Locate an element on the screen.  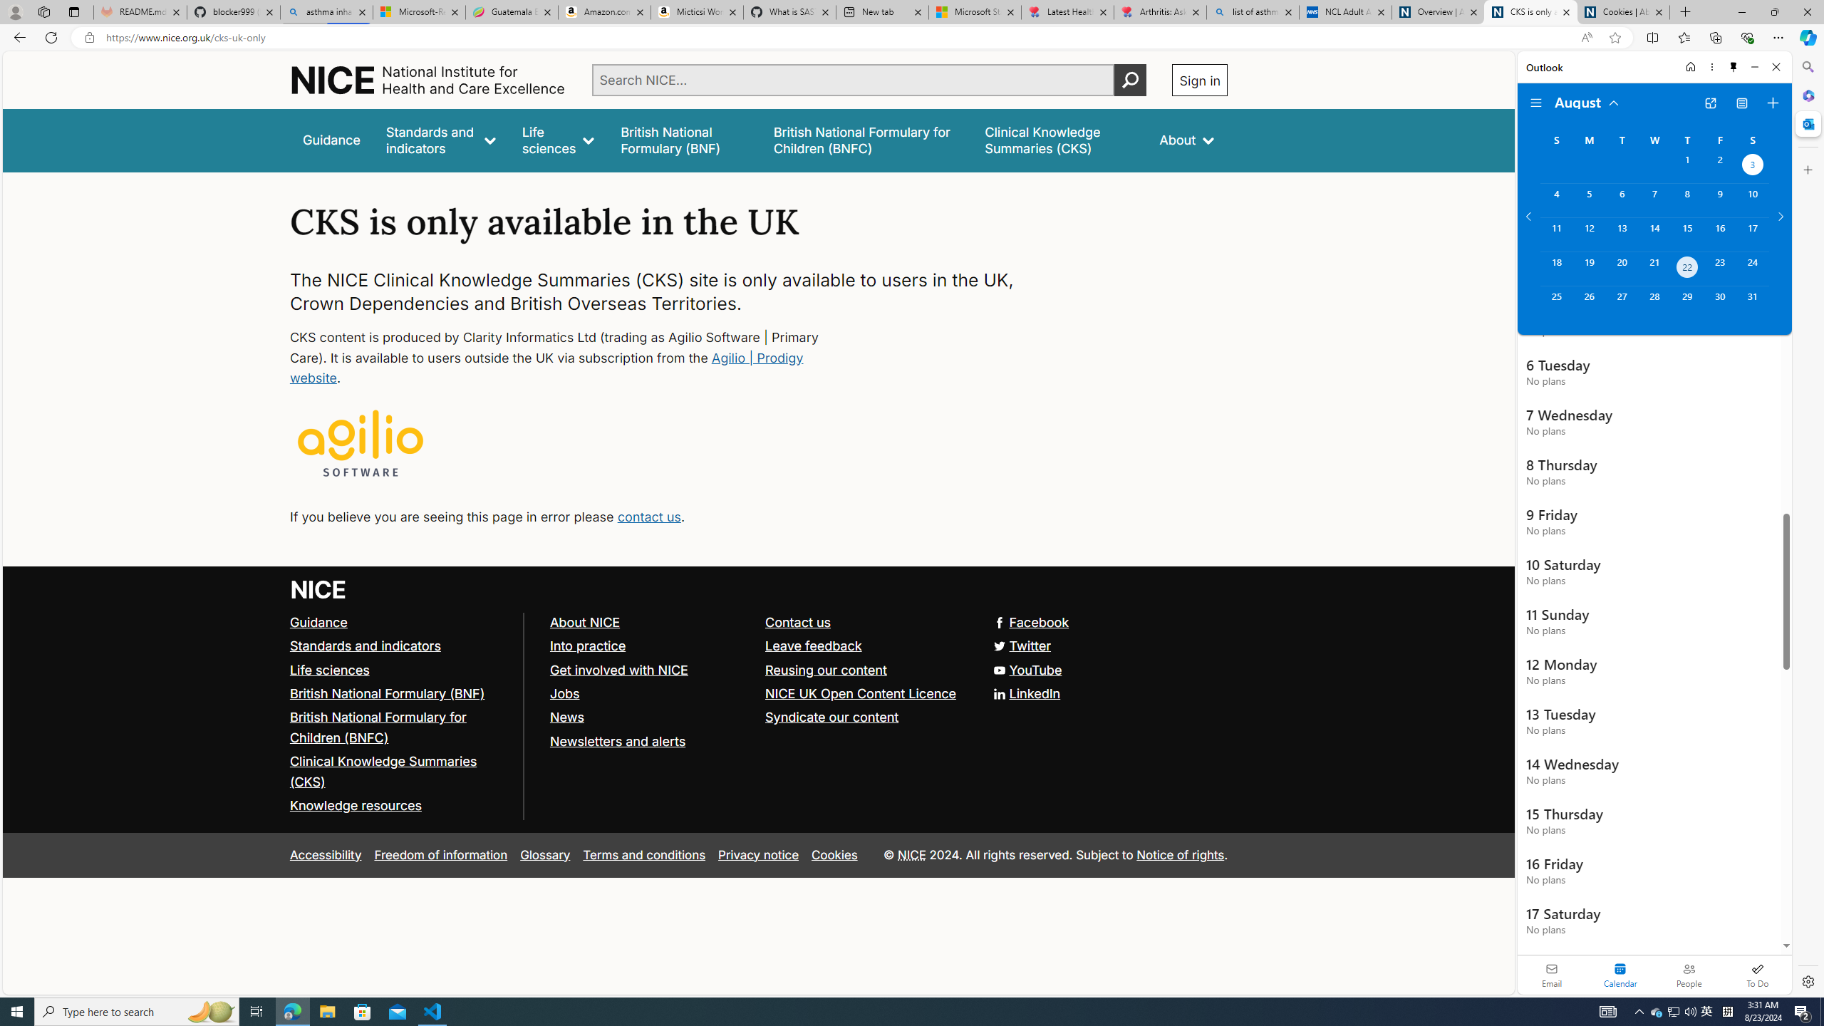
Logo for Clarity Consulting is located at coordinates (361, 445).